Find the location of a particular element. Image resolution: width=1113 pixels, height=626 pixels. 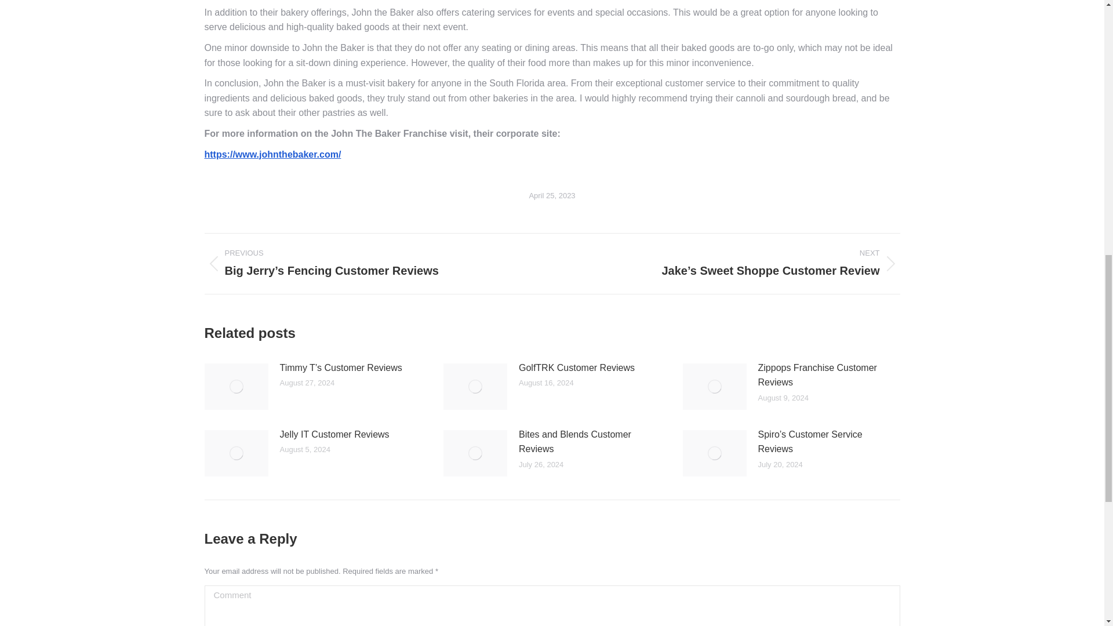

Zippops Franchise Customer Reviews is located at coordinates (825, 375).